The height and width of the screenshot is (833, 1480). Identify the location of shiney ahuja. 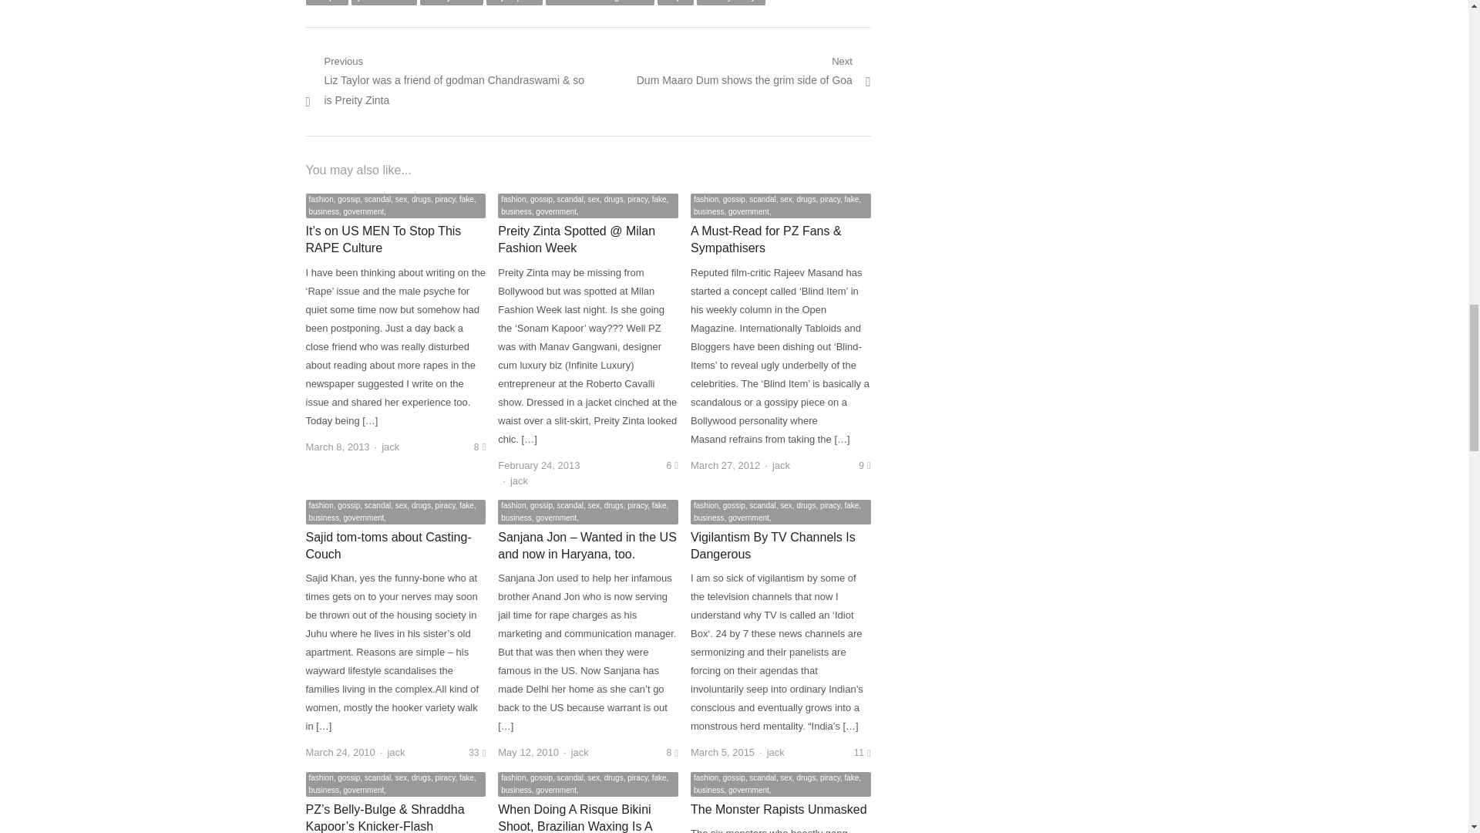
(731, 2).